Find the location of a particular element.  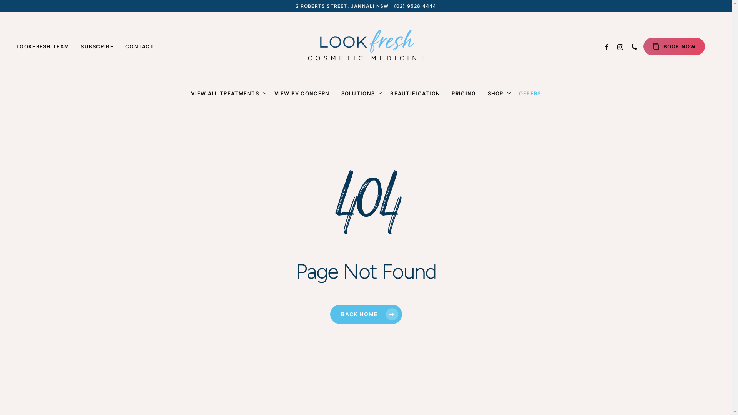

SOLUTIONS is located at coordinates (360, 93).